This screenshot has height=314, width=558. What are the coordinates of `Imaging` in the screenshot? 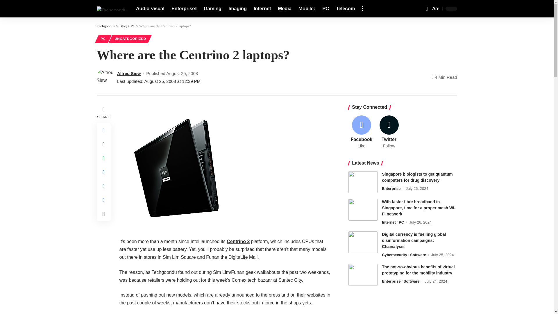 It's located at (237, 9).